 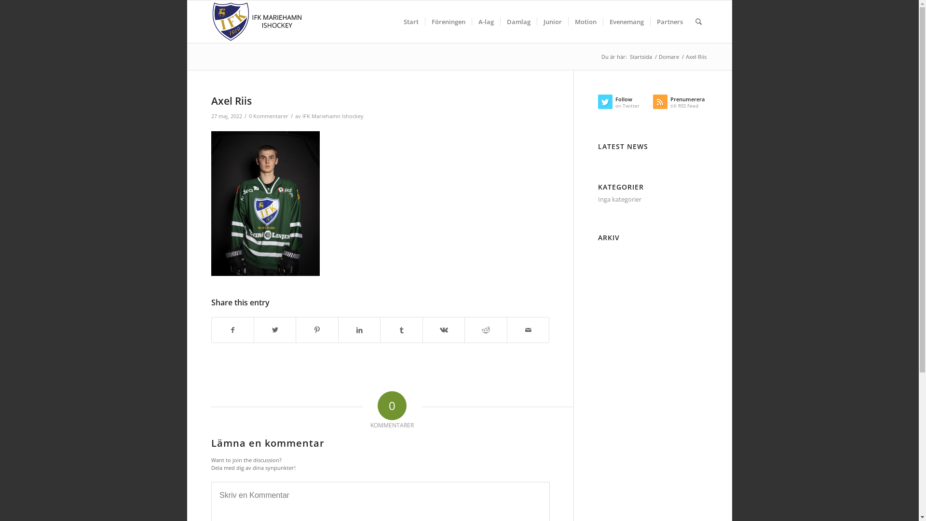 I want to click on A-lag, so click(x=486, y=22).